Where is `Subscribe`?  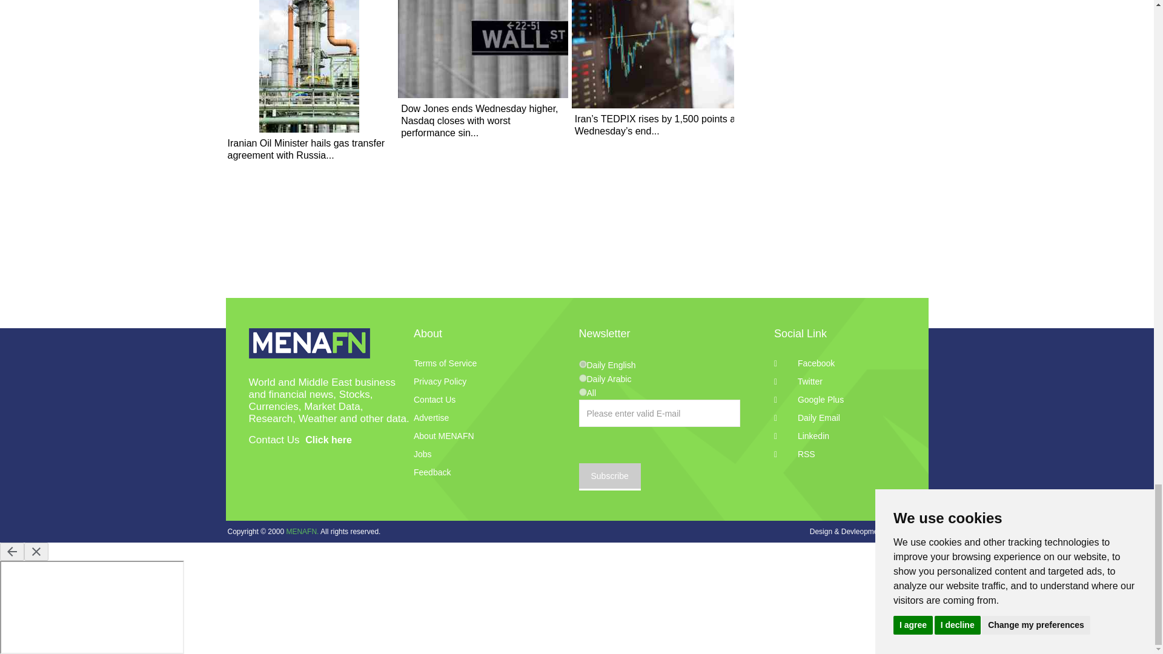
Subscribe is located at coordinates (609, 477).